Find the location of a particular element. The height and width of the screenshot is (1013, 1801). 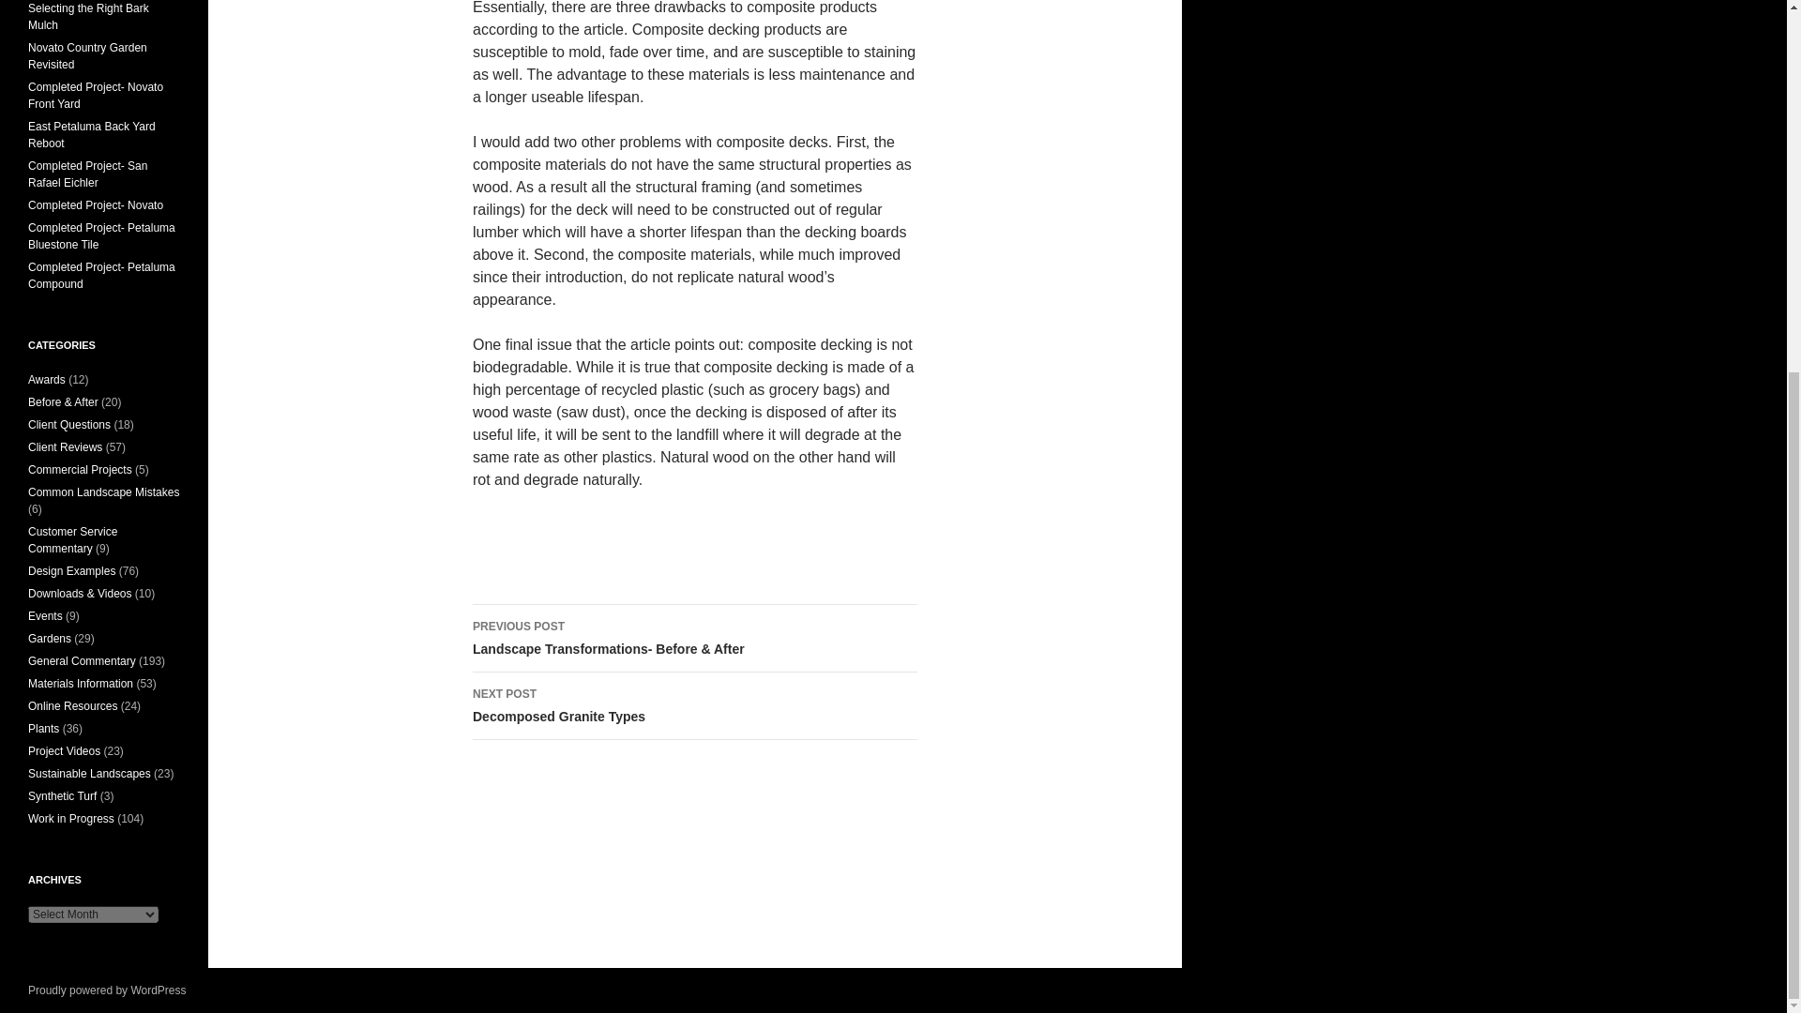

Selecting the Right Bark Mulch is located at coordinates (88, 174).